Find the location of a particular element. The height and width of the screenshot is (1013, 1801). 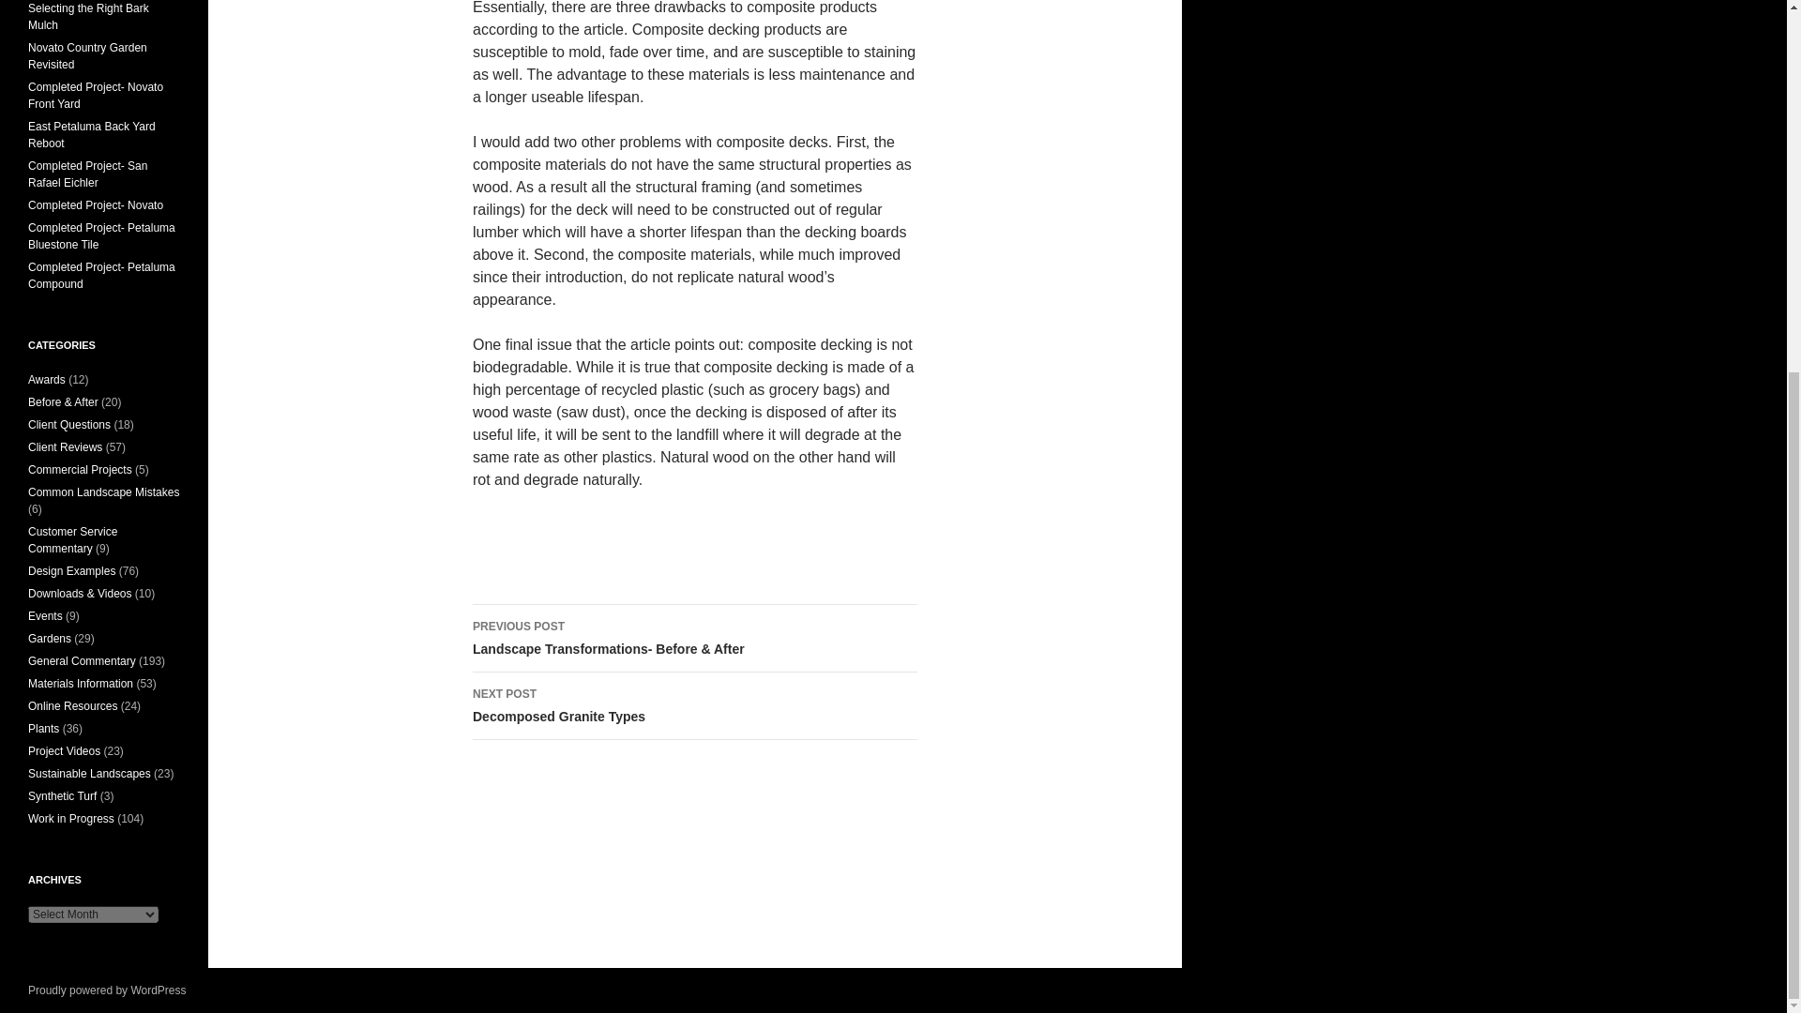

Selecting the Right Bark Mulch is located at coordinates (88, 174).